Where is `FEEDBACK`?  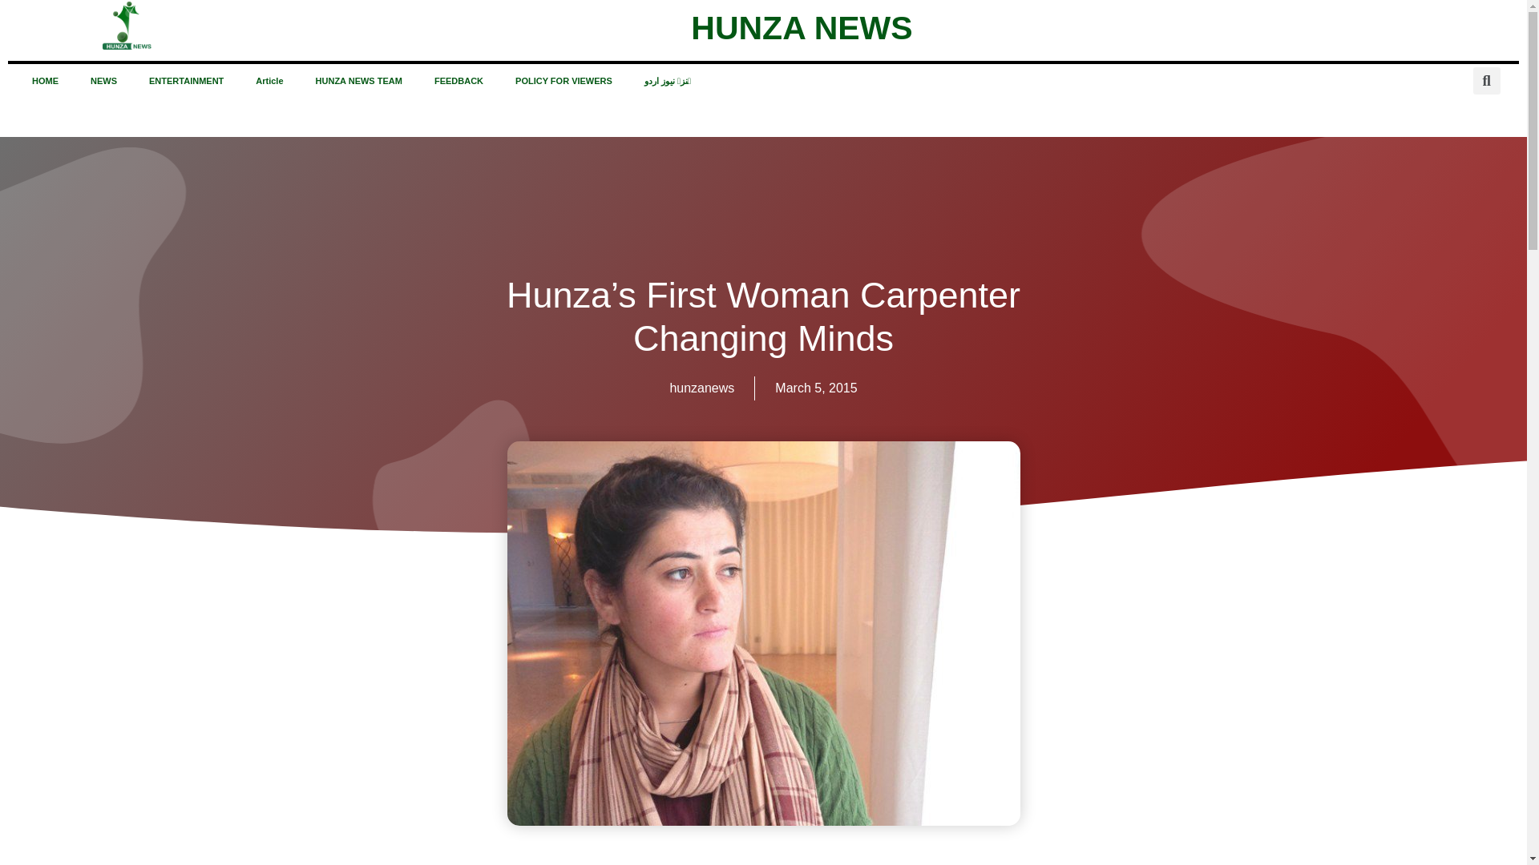
FEEDBACK is located at coordinates (458, 80).